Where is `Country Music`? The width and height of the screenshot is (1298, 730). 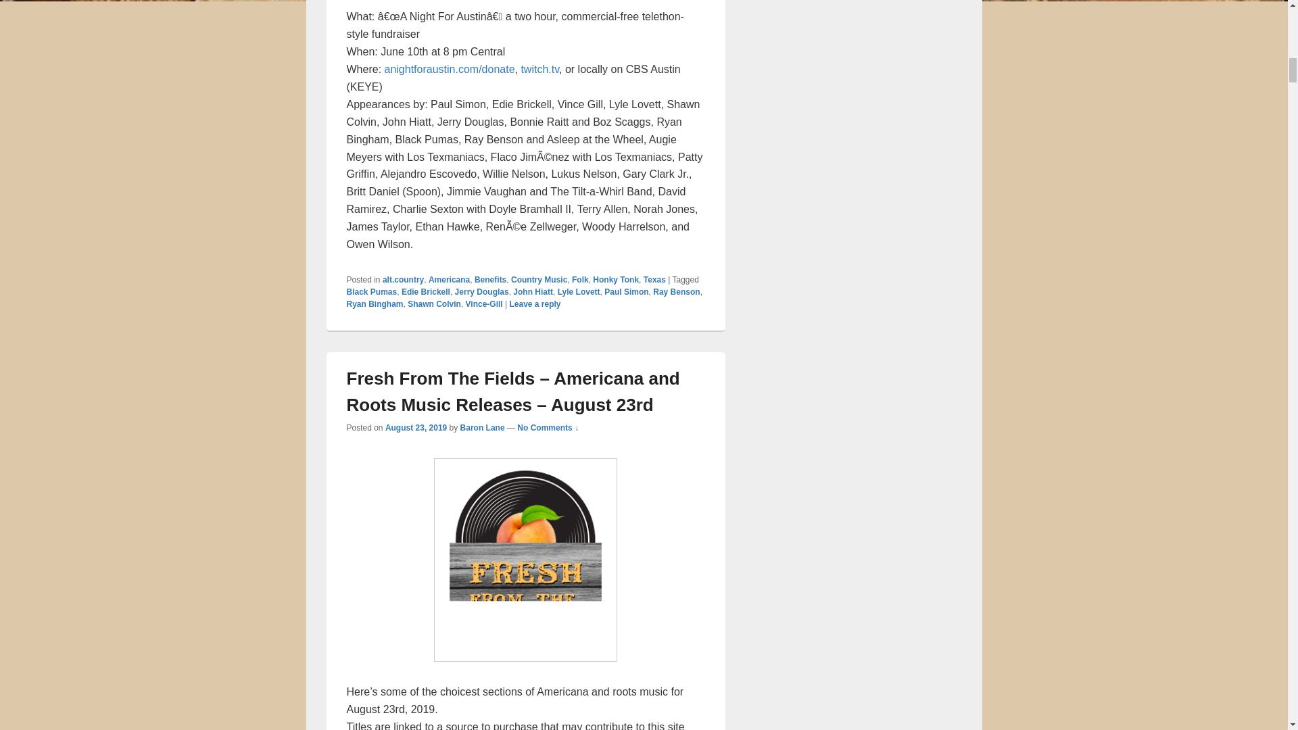
Country Music is located at coordinates (539, 280).